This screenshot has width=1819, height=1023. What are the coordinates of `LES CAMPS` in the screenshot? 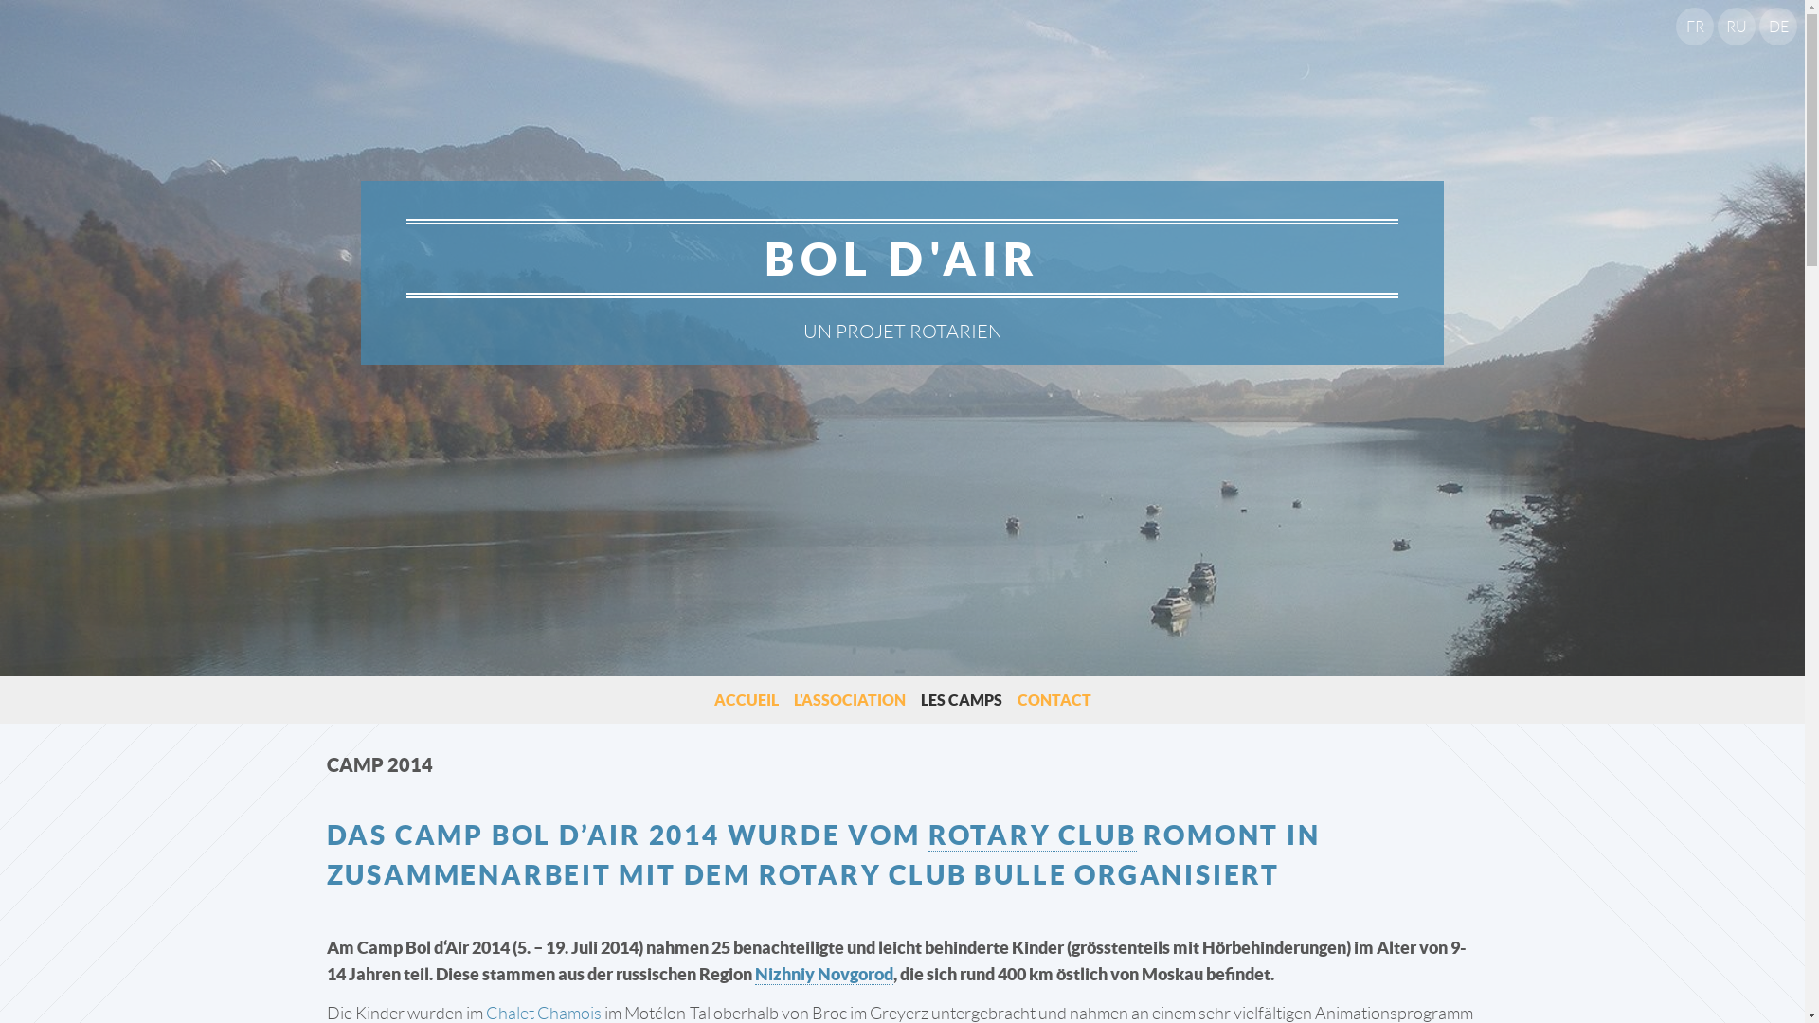 It's located at (962, 699).